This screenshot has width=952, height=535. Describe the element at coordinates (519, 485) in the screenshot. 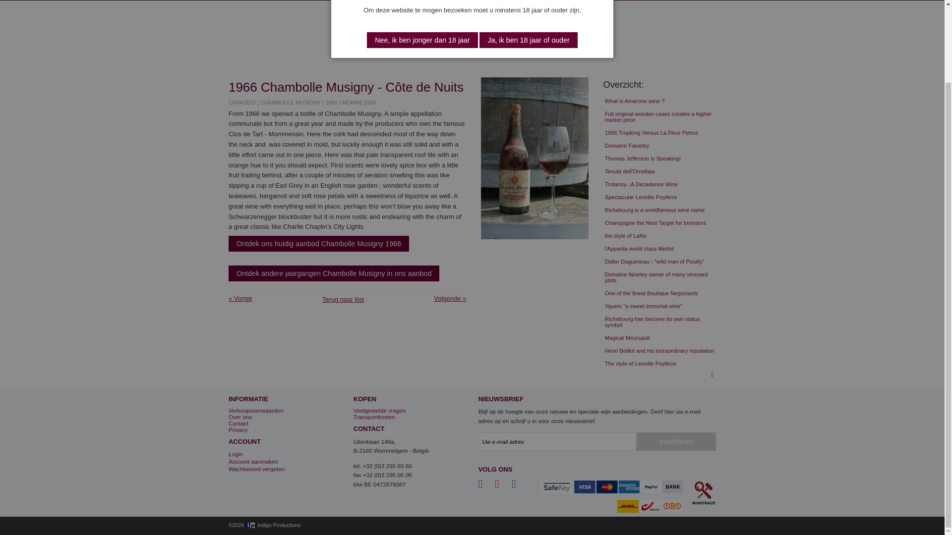

I see `Belgium Wine Watchers on Instagram` at that location.